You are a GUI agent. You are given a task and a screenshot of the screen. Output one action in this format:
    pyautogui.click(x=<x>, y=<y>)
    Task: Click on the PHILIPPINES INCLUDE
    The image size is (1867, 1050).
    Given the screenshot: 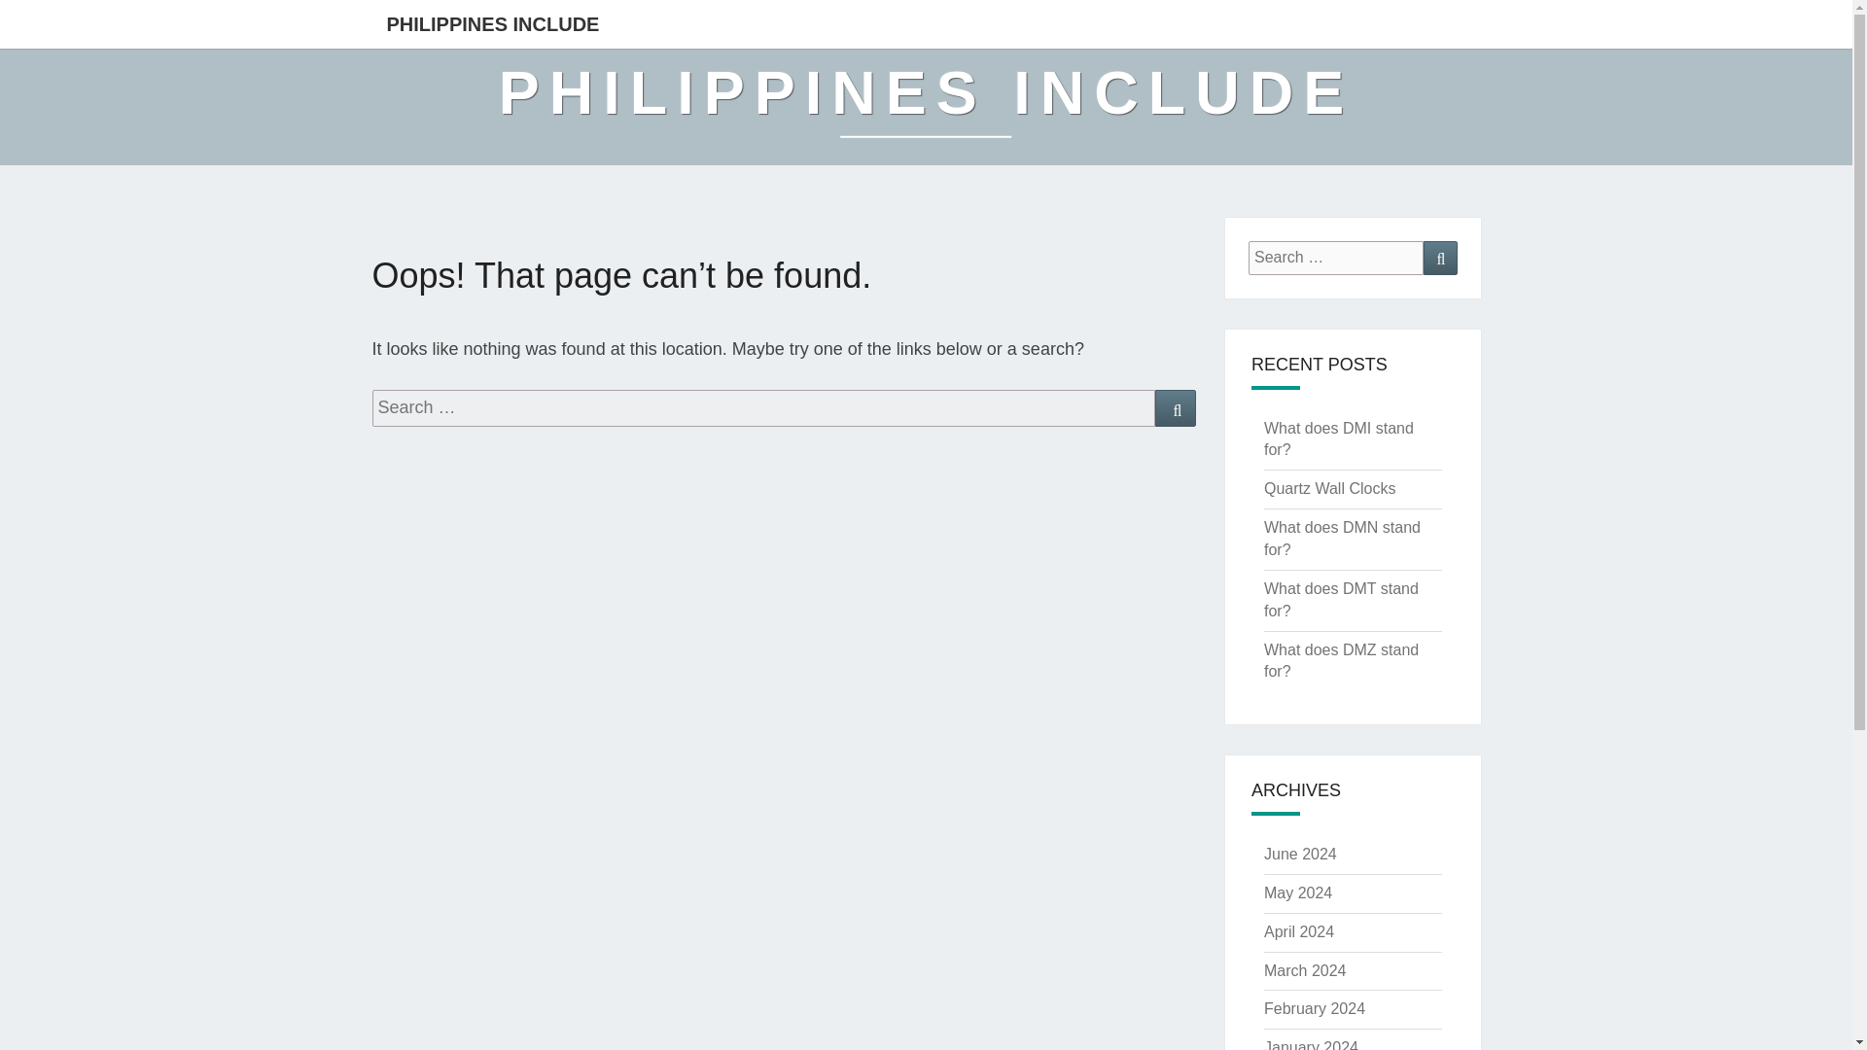 What is the action you would take?
    pyautogui.click(x=492, y=23)
    